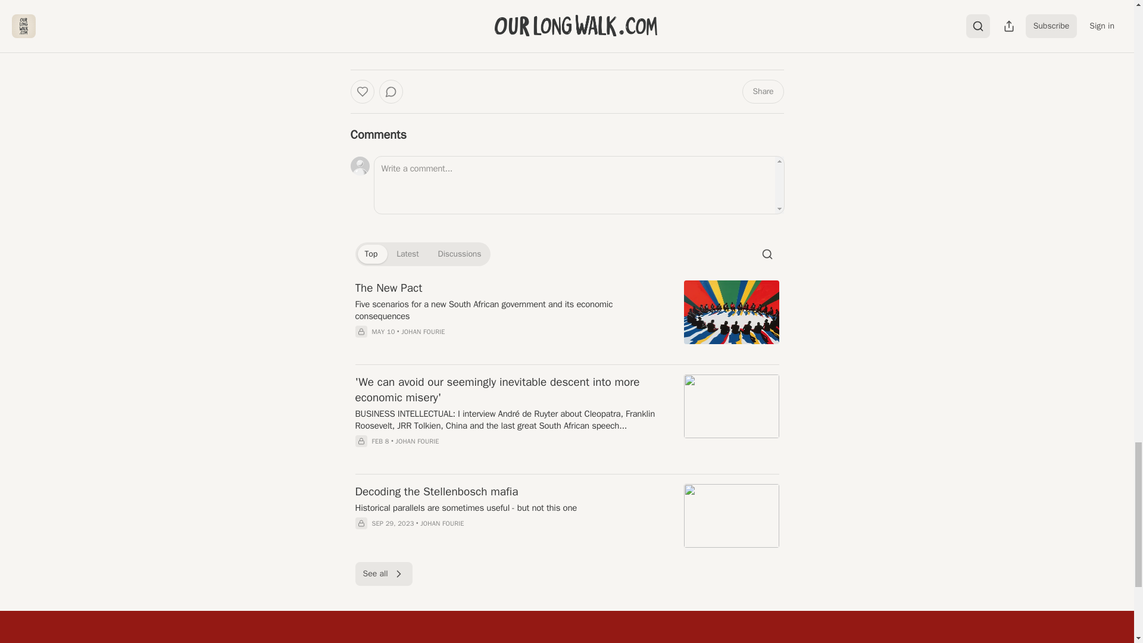  Describe the element at coordinates (762, 91) in the screenshot. I see `Share` at that location.